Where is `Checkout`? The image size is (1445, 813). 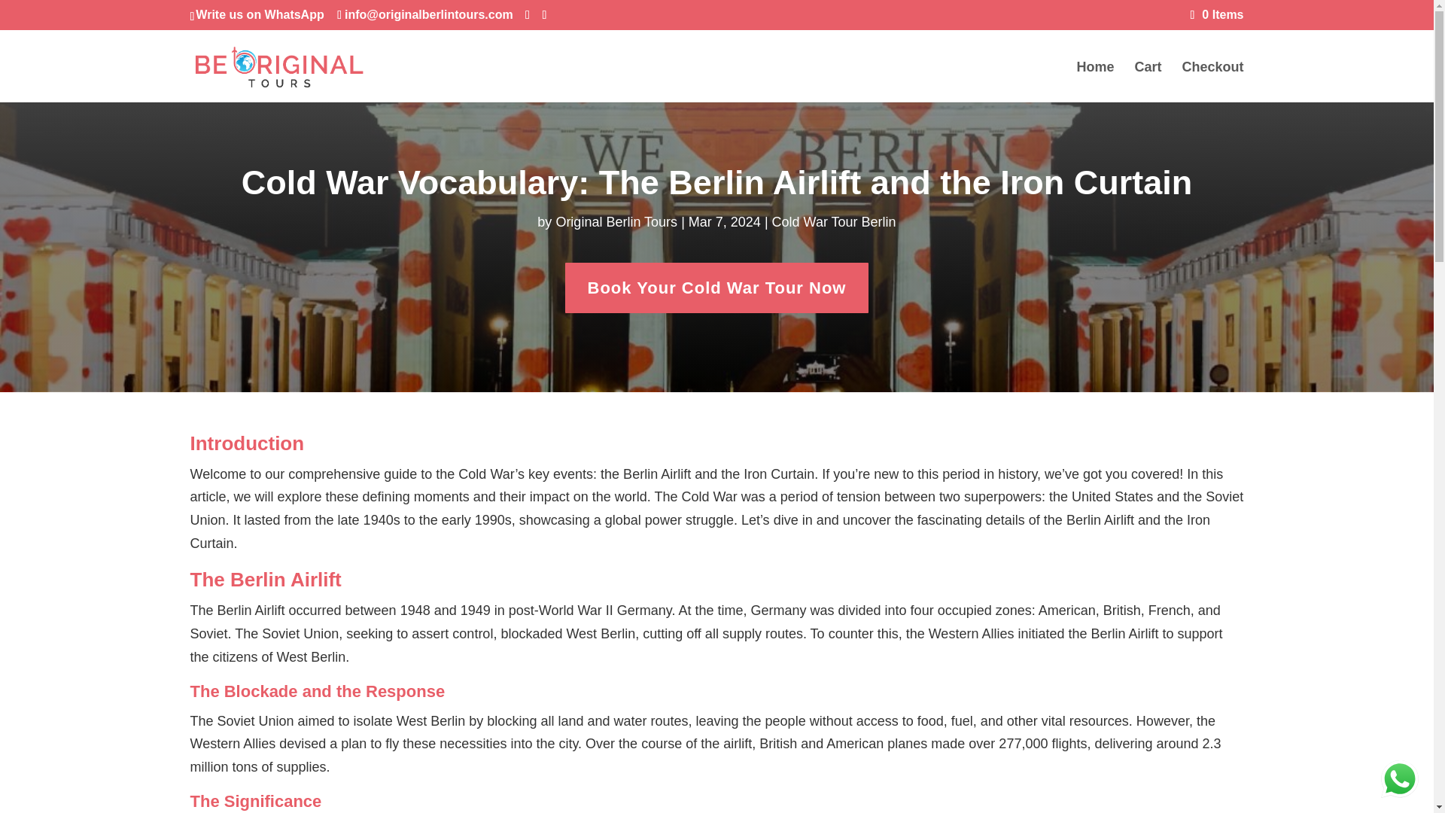
Checkout is located at coordinates (1212, 82).